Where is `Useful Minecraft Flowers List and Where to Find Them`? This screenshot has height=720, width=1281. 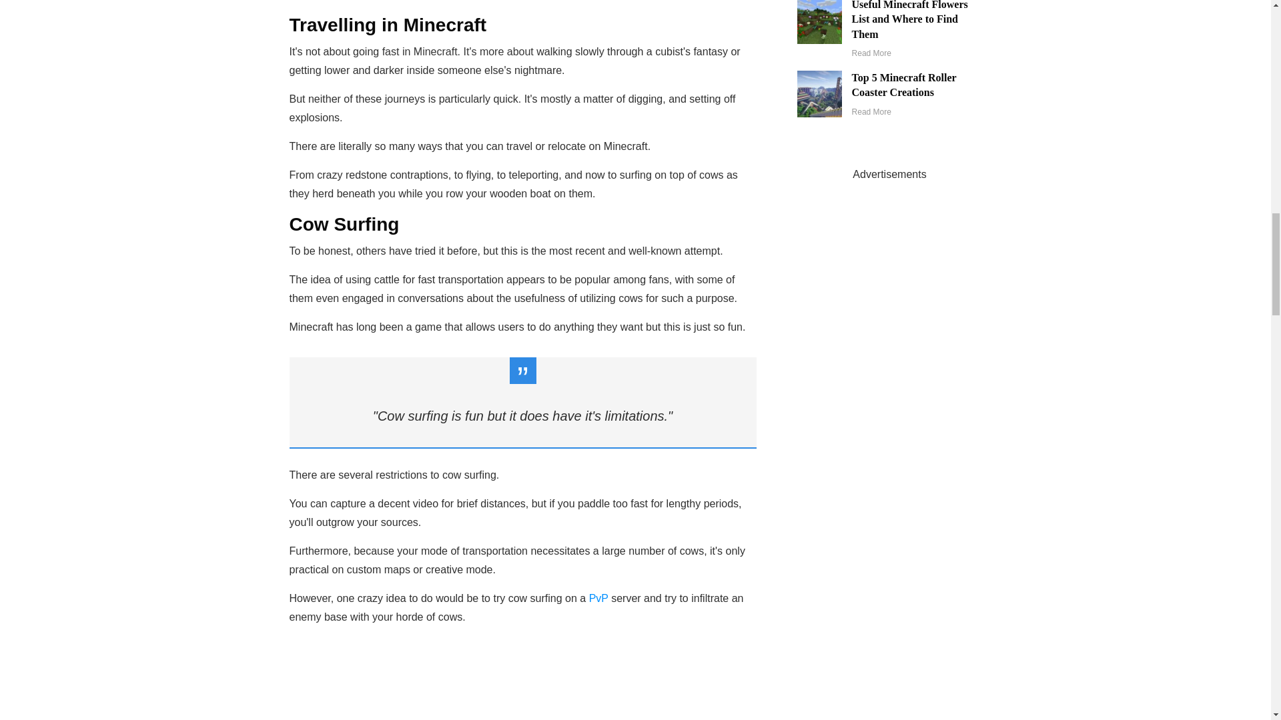
Useful Minecraft Flowers List and Where to Find Them is located at coordinates (910, 20).